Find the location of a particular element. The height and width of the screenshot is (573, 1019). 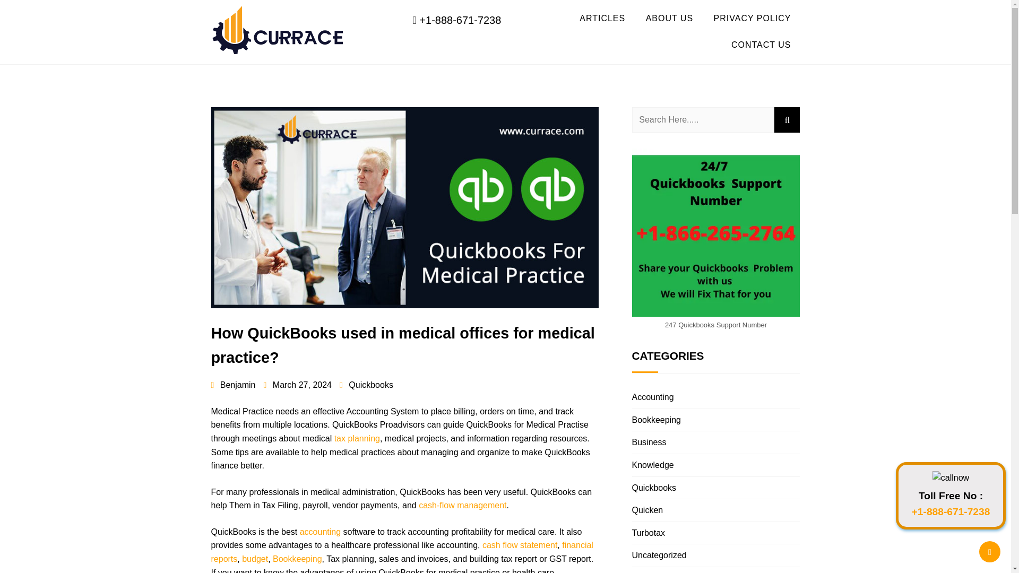

cash-flow management is located at coordinates (463, 505).